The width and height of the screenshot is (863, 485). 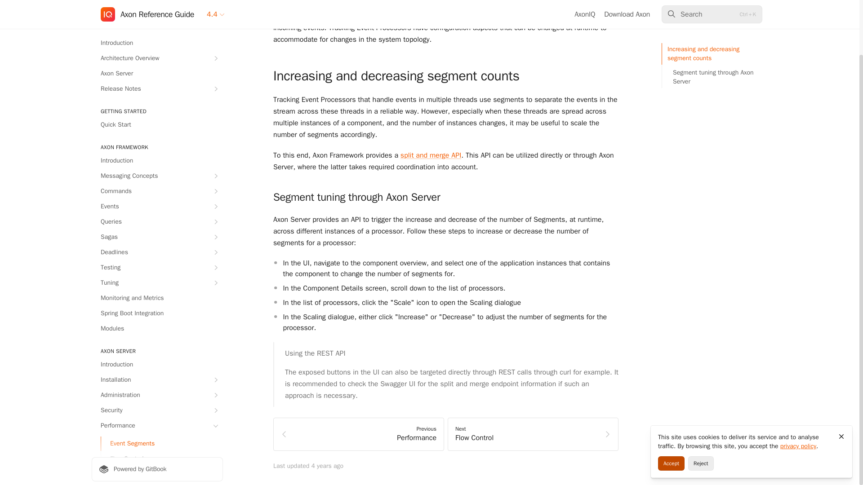 I want to click on Release Notes, so click(x=157, y=27).